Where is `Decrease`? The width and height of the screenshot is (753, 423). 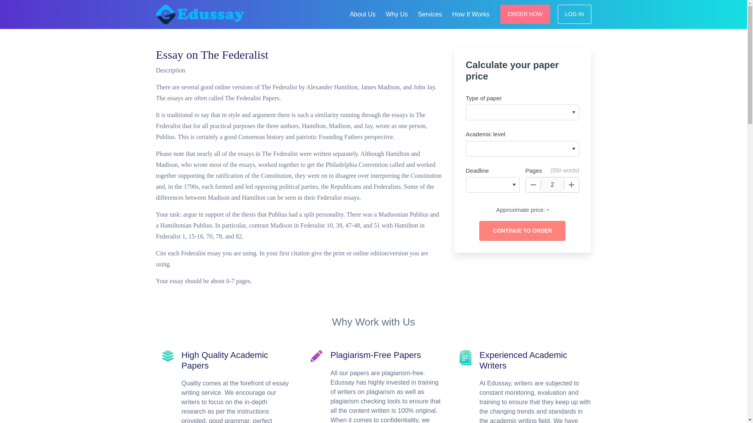
Decrease is located at coordinates (533, 185).